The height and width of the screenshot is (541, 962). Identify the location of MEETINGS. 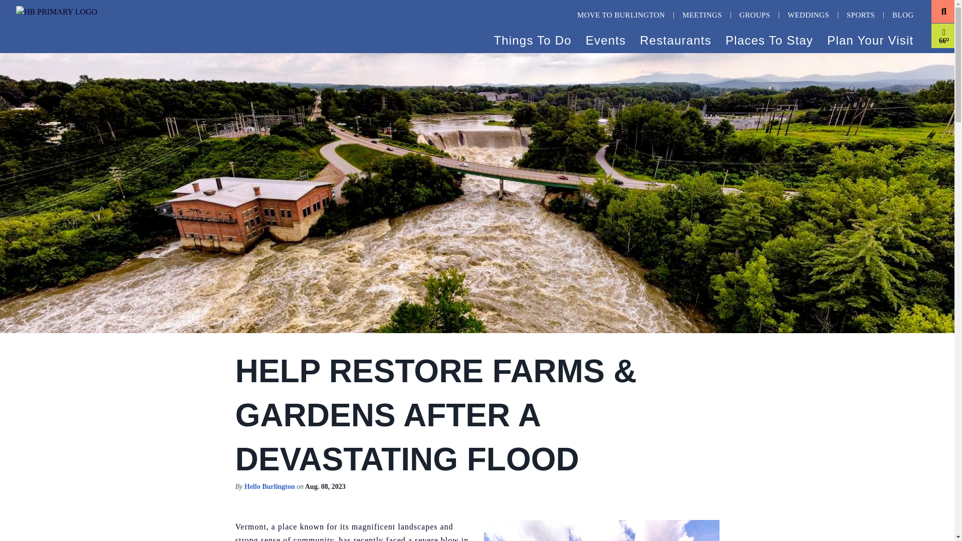
(702, 15).